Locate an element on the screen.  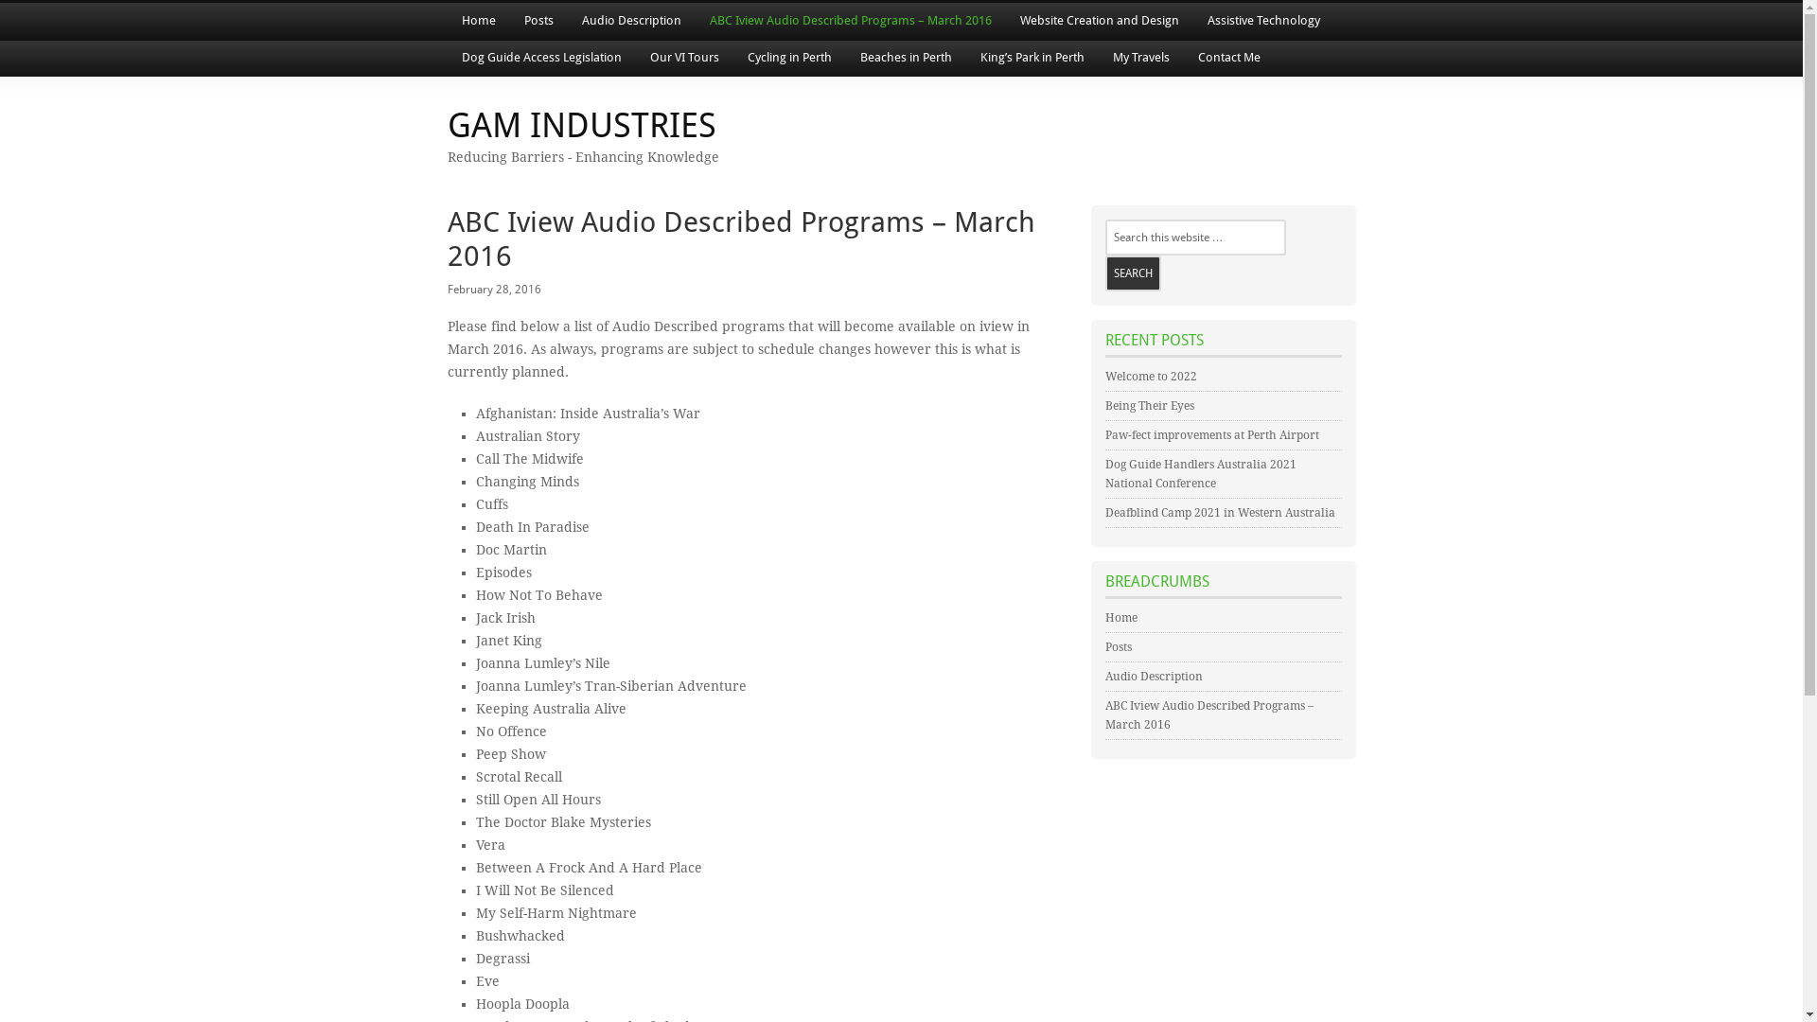
Being Their Eyes is located at coordinates (1150, 406).